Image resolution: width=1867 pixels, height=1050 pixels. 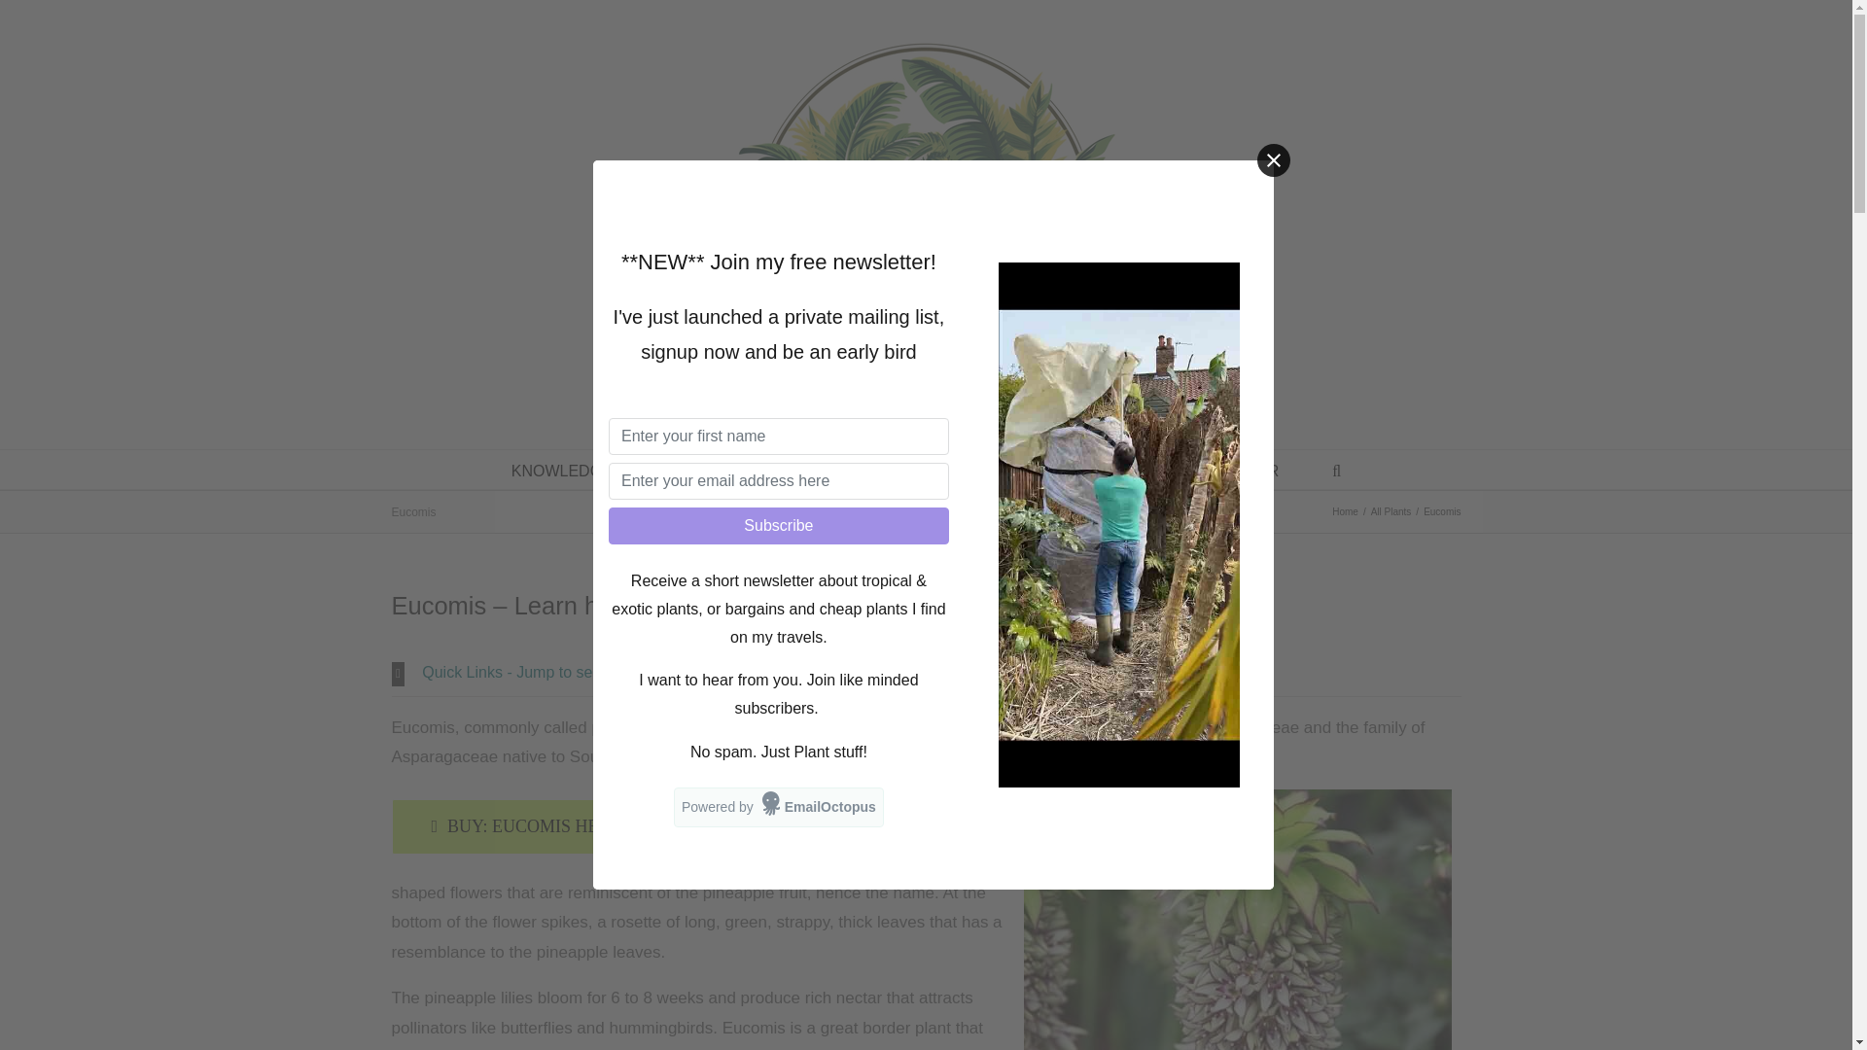 I want to click on WHERE TO START?, so click(x=739, y=470).